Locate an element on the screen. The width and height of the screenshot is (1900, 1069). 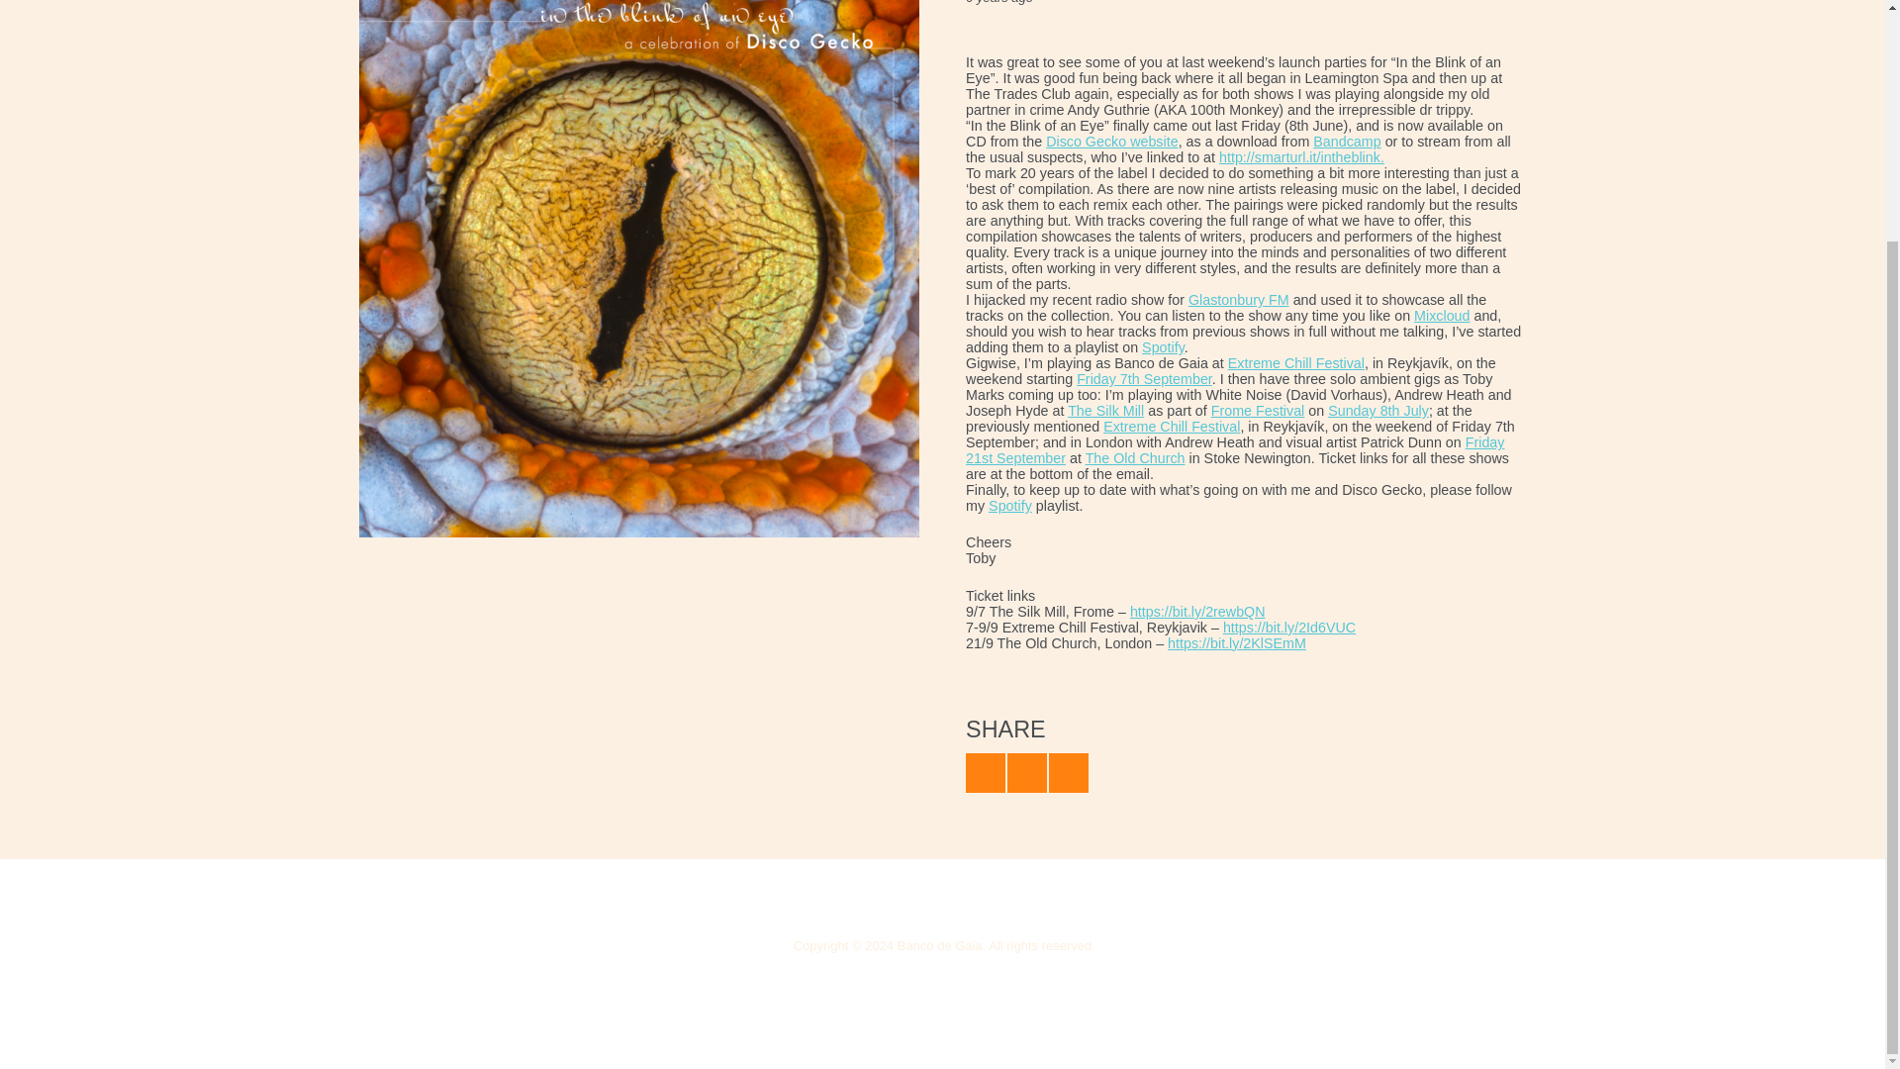
Spotify is located at coordinates (1162, 346).